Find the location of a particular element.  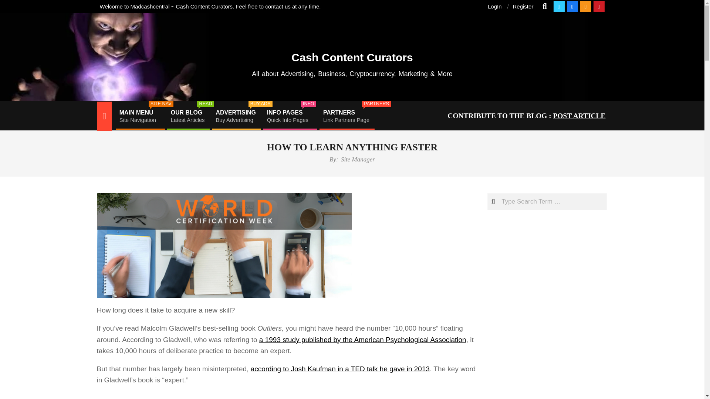

Search is located at coordinates (523, 6).